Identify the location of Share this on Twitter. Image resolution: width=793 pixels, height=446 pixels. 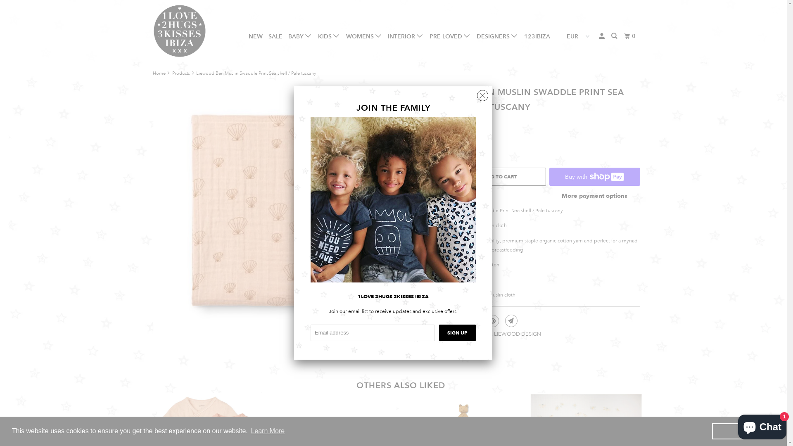
(456, 321).